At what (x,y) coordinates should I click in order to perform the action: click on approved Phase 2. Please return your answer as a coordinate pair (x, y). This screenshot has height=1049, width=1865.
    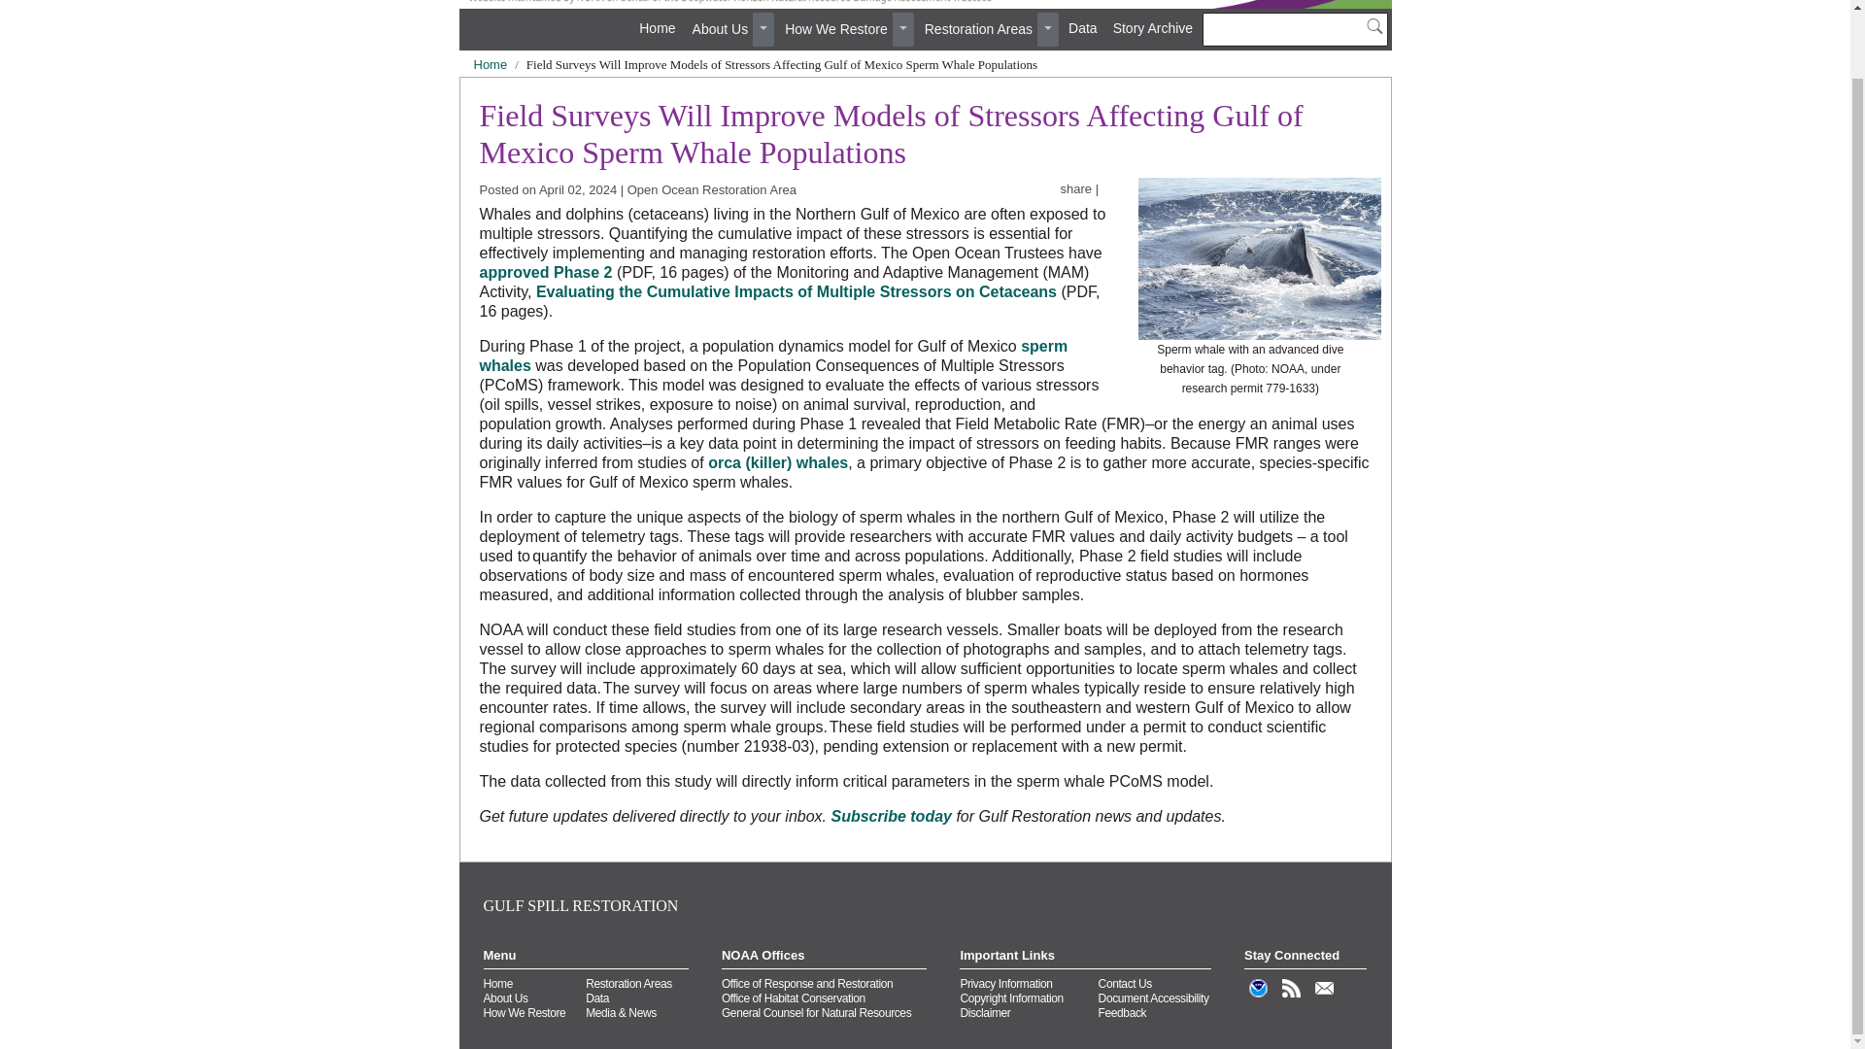
    Looking at the image, I should click on (546, 272).